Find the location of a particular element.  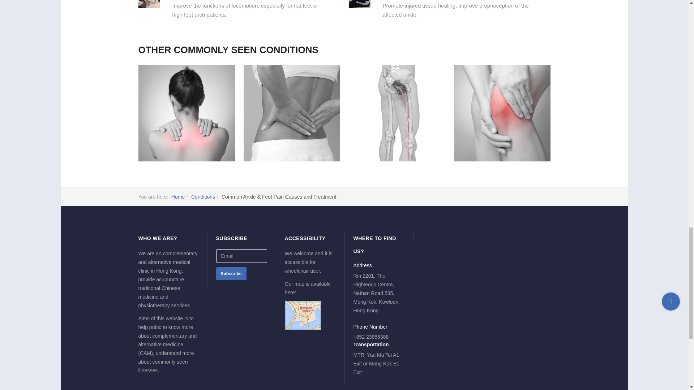

Neck Pain Condition is located at coordinates (186, 113).